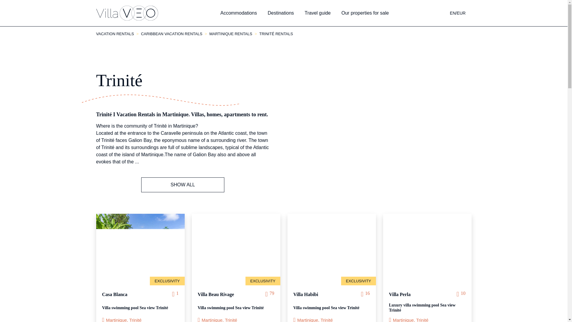 The image size is (572, 322). What do you see at coordinates (238, 13) in the screenshot?
I see `Accommodations` at bounding box center [238, 13].